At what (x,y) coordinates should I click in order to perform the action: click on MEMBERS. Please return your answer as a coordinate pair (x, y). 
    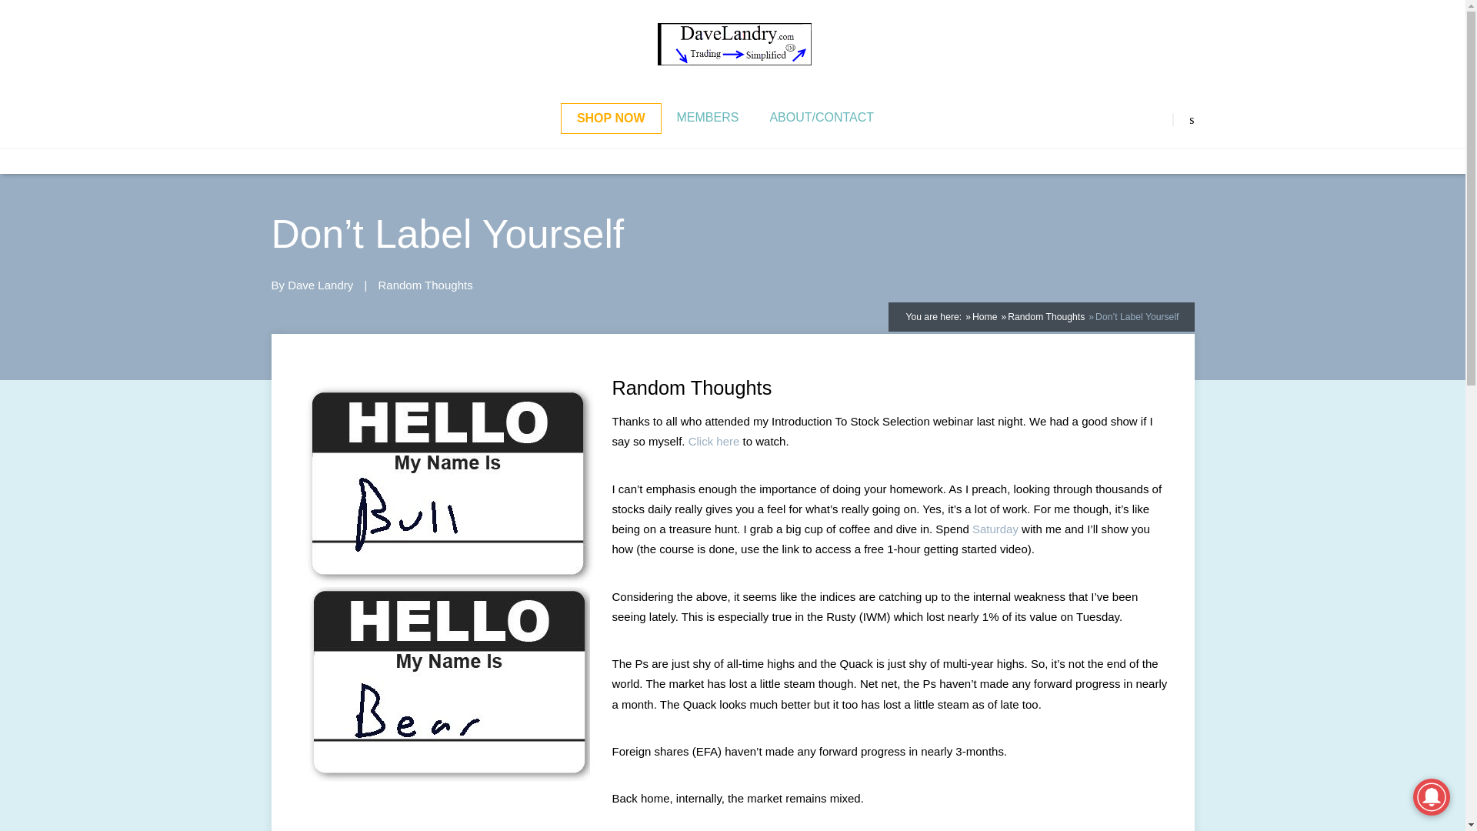
    Looking at the image, I should click on (708, 117).